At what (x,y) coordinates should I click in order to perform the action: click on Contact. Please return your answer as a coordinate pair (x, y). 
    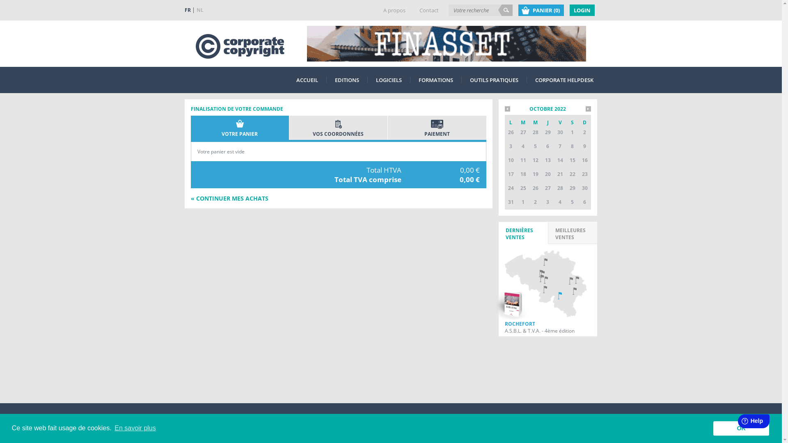
    Looking at the image, I should click on (429, 10).